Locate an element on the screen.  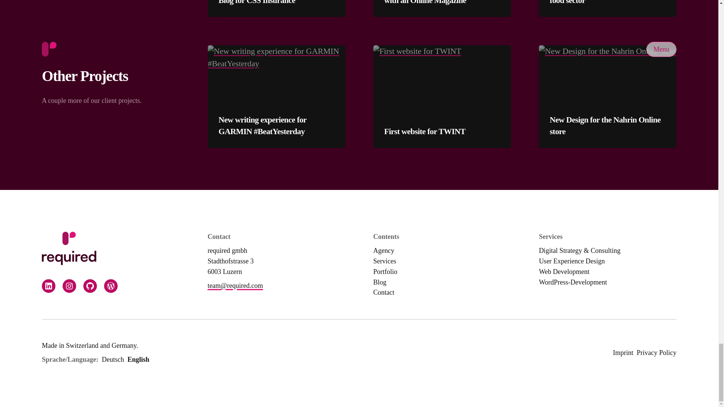
First website for TWINT is located at coordinates (425, 132).